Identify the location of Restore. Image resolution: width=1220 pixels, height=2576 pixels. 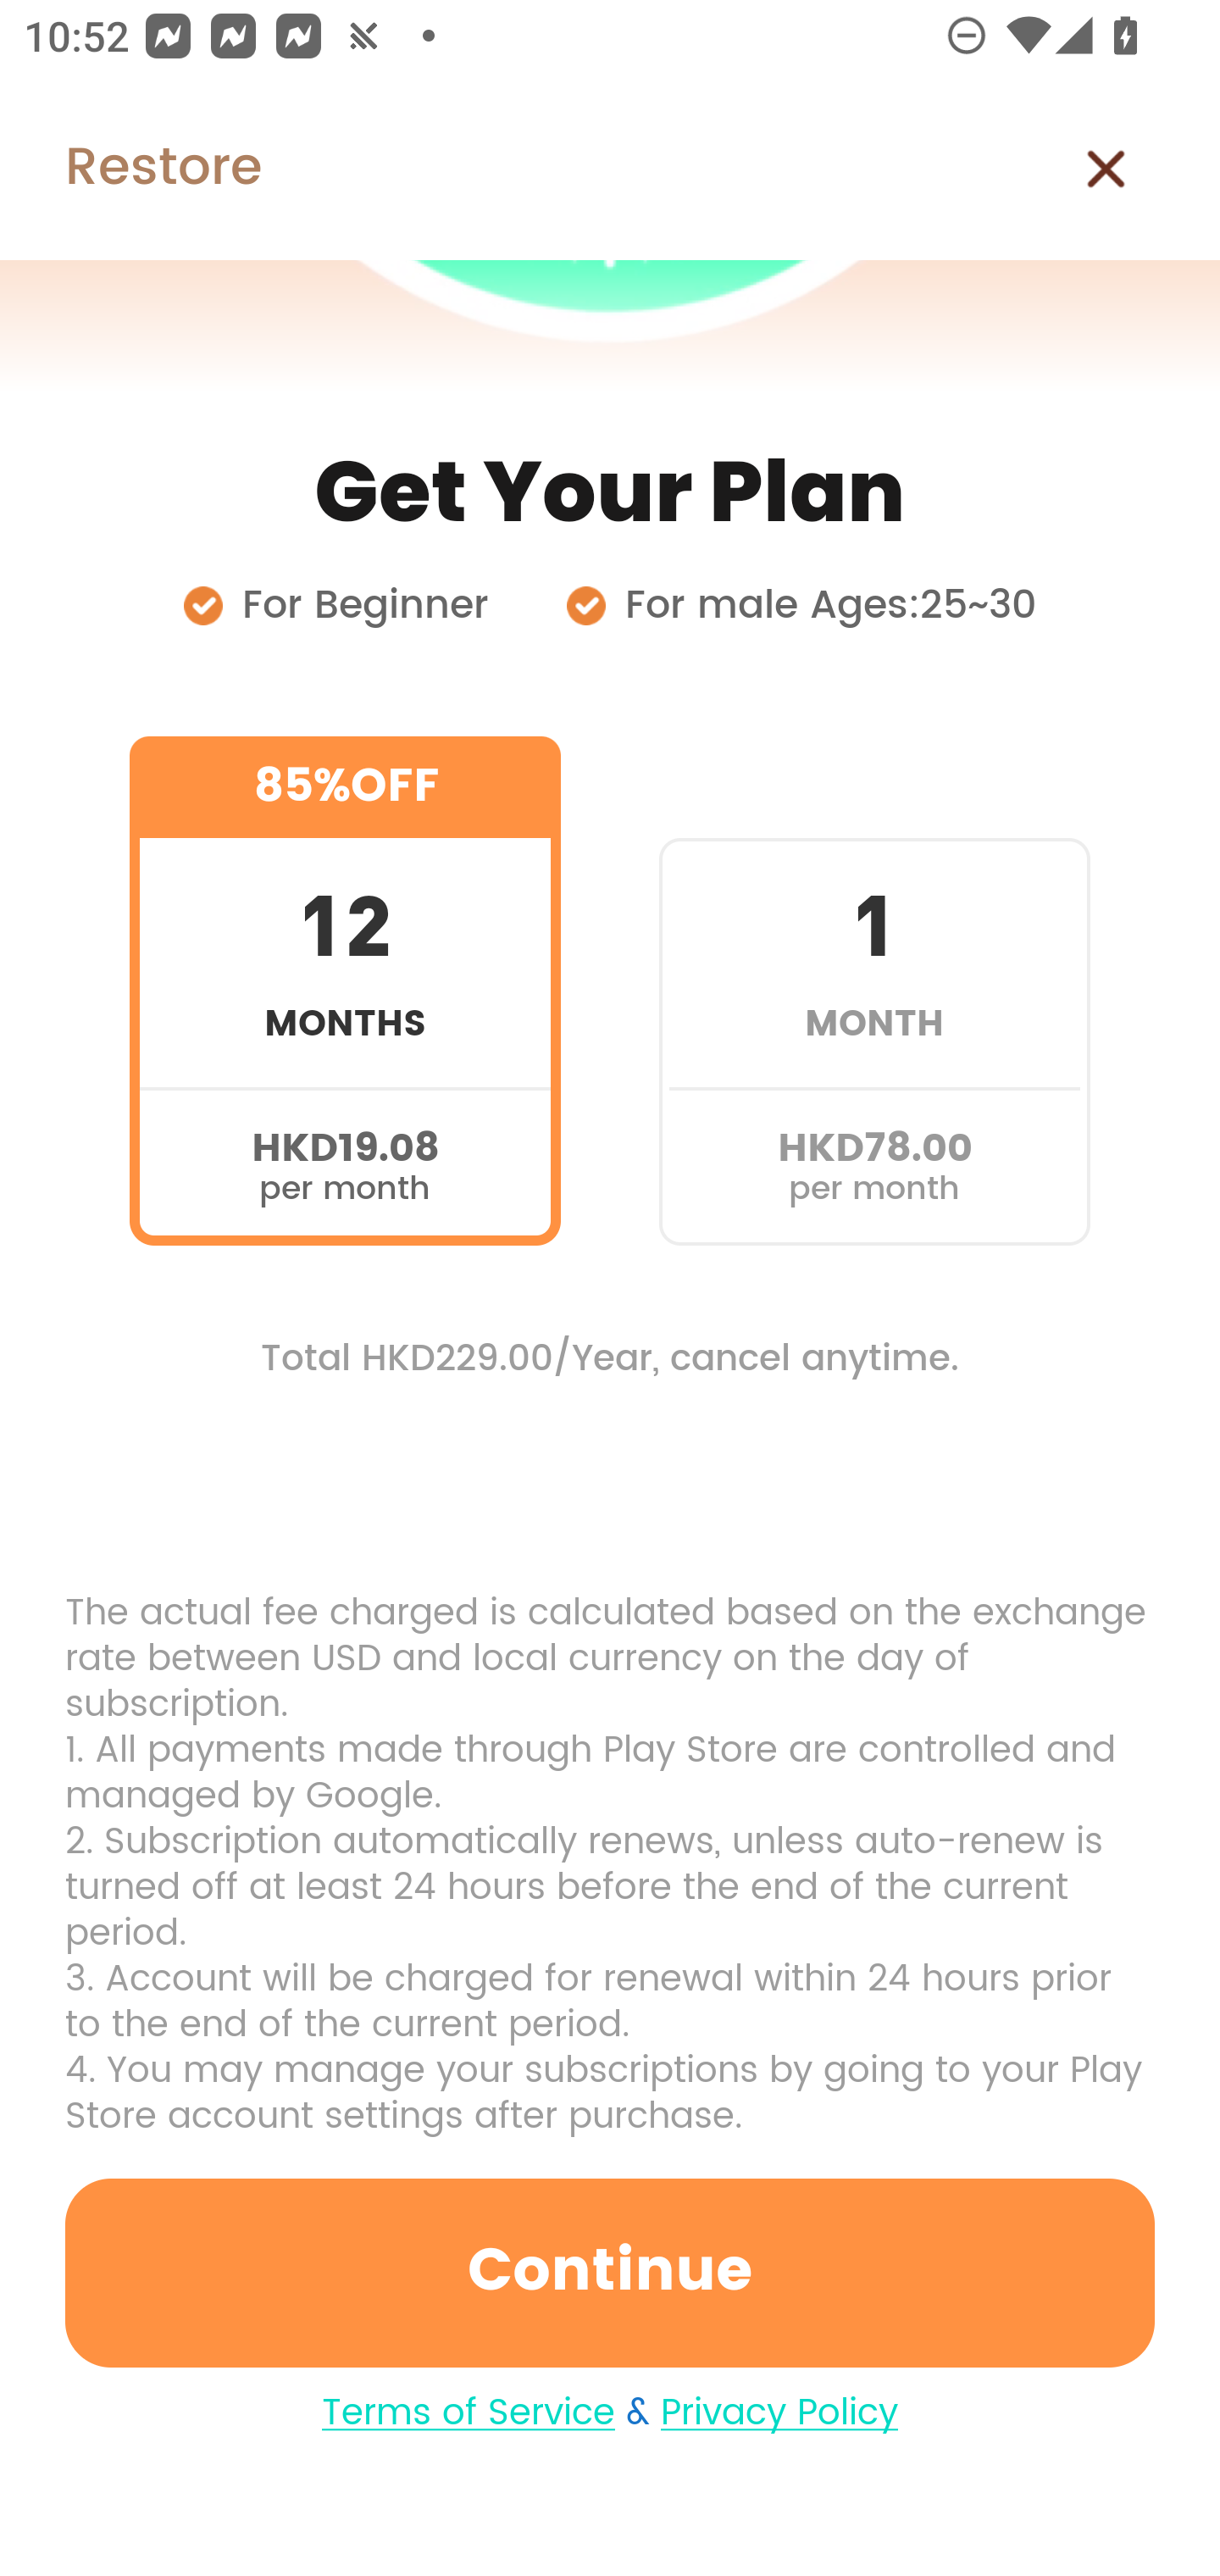
(130, 169).